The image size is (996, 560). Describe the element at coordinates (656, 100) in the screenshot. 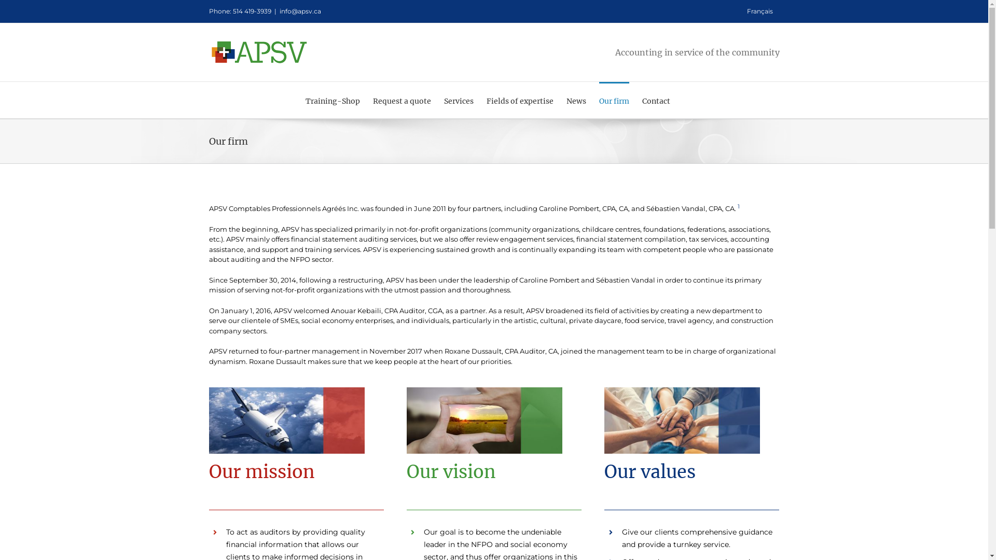

I see `Contact` at that location.